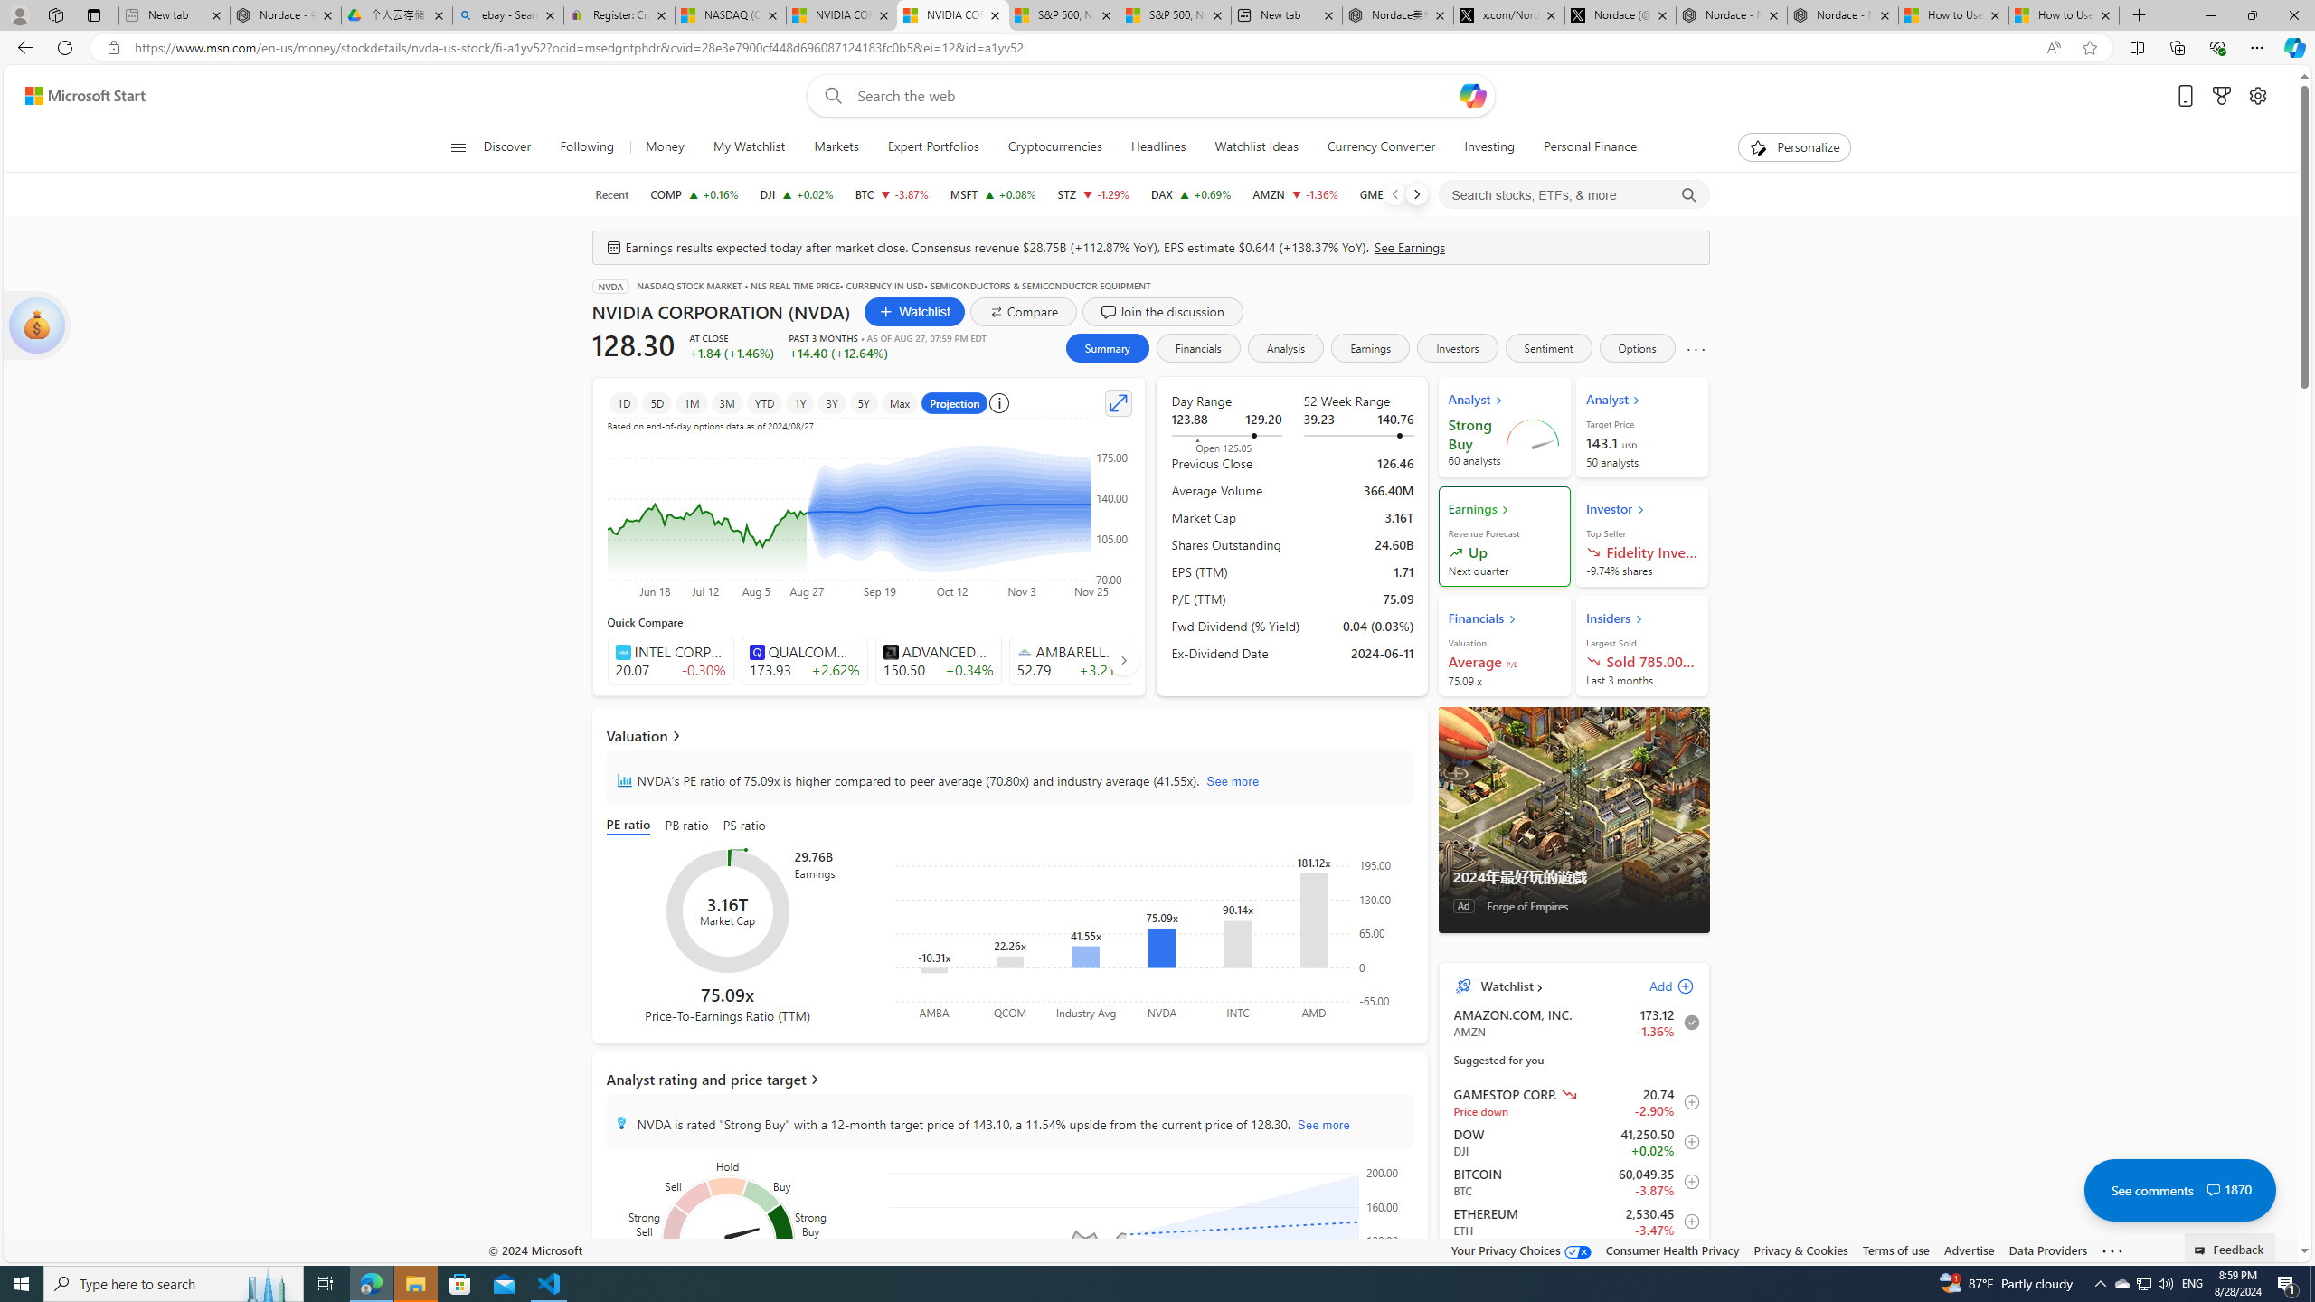 Image resolution: width=2315 pixels, height=1302 pixels. What do you see at coordinates (899, 402) in the screenshot?
I see `Max` at bounding box center [899, 402].